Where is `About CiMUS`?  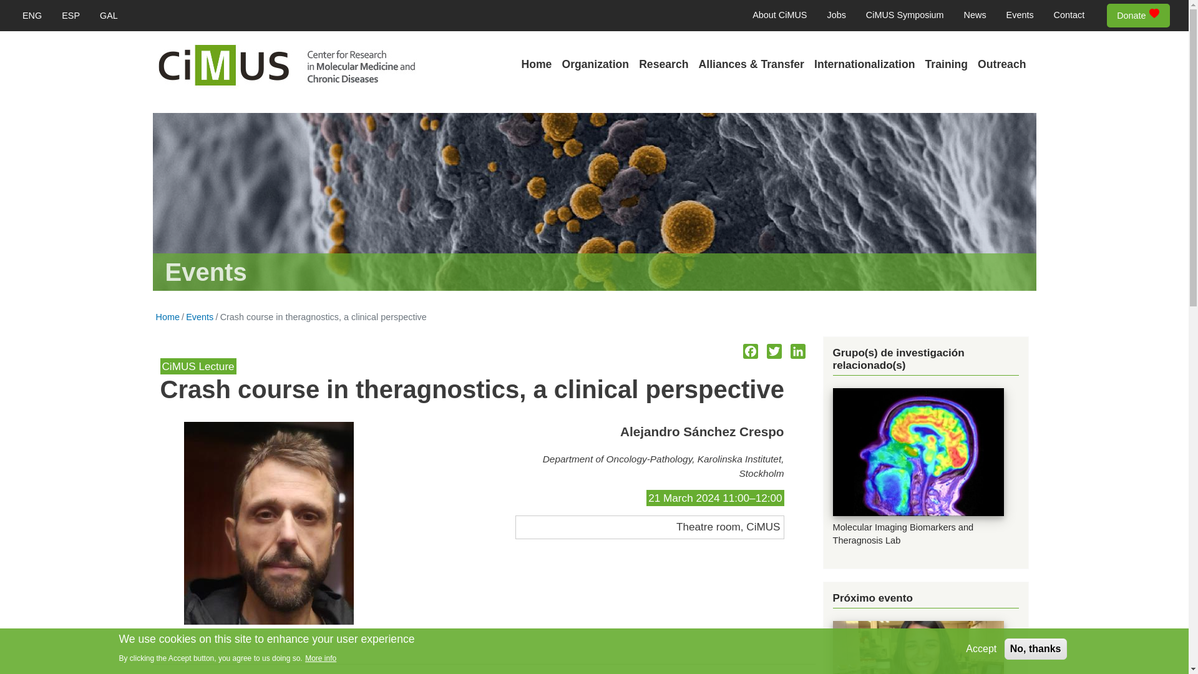 About CiMUS is located at coordinates (780, 16).